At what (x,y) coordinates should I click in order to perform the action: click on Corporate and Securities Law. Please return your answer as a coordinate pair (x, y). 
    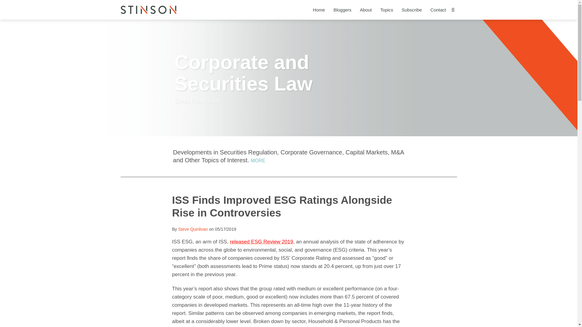
    Looking at the image, I should click on (244, 73).